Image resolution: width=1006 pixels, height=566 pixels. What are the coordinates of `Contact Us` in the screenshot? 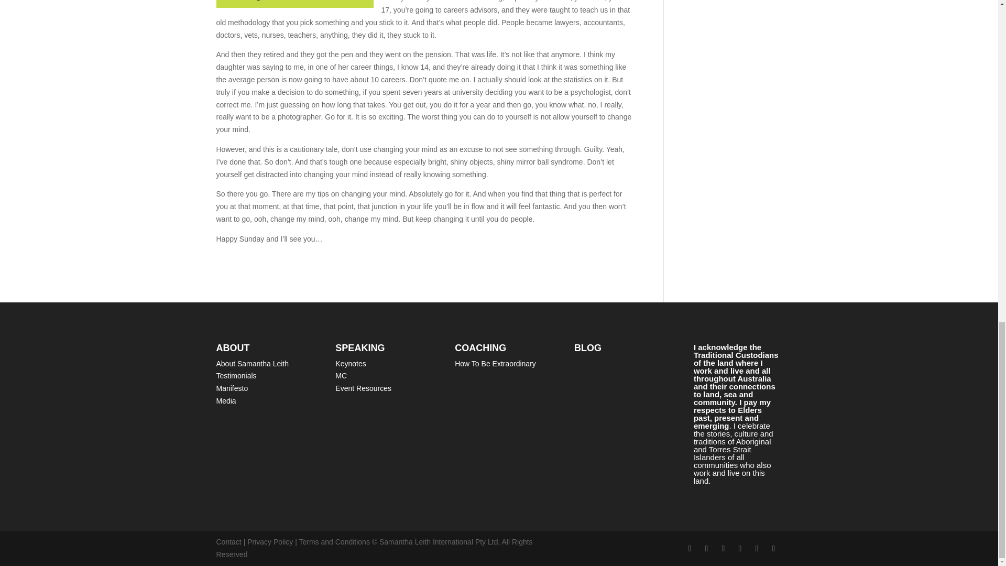 It's located at (228, 542).